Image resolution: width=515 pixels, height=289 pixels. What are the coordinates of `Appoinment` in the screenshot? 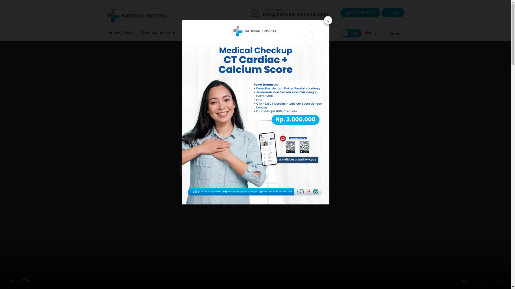 It's located at (457, 263).